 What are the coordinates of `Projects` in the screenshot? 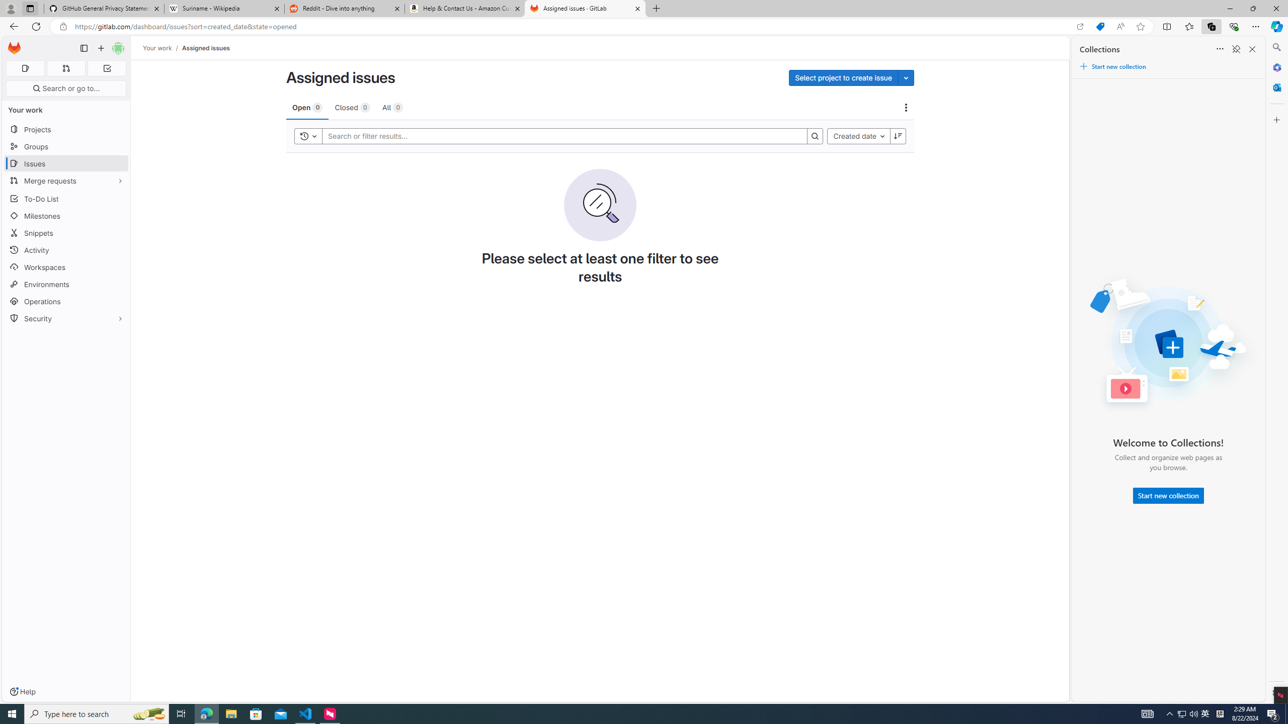 It's located at (66, 129).